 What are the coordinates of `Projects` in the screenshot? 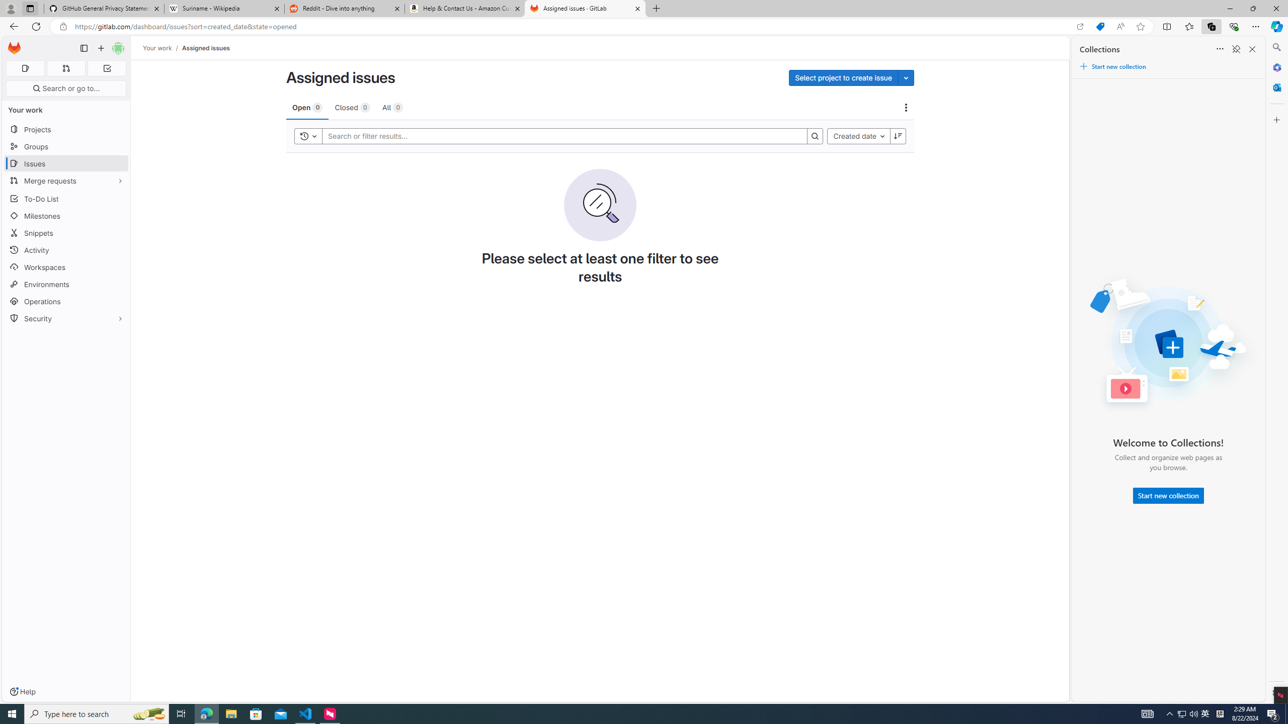 It's located at (66, 129).